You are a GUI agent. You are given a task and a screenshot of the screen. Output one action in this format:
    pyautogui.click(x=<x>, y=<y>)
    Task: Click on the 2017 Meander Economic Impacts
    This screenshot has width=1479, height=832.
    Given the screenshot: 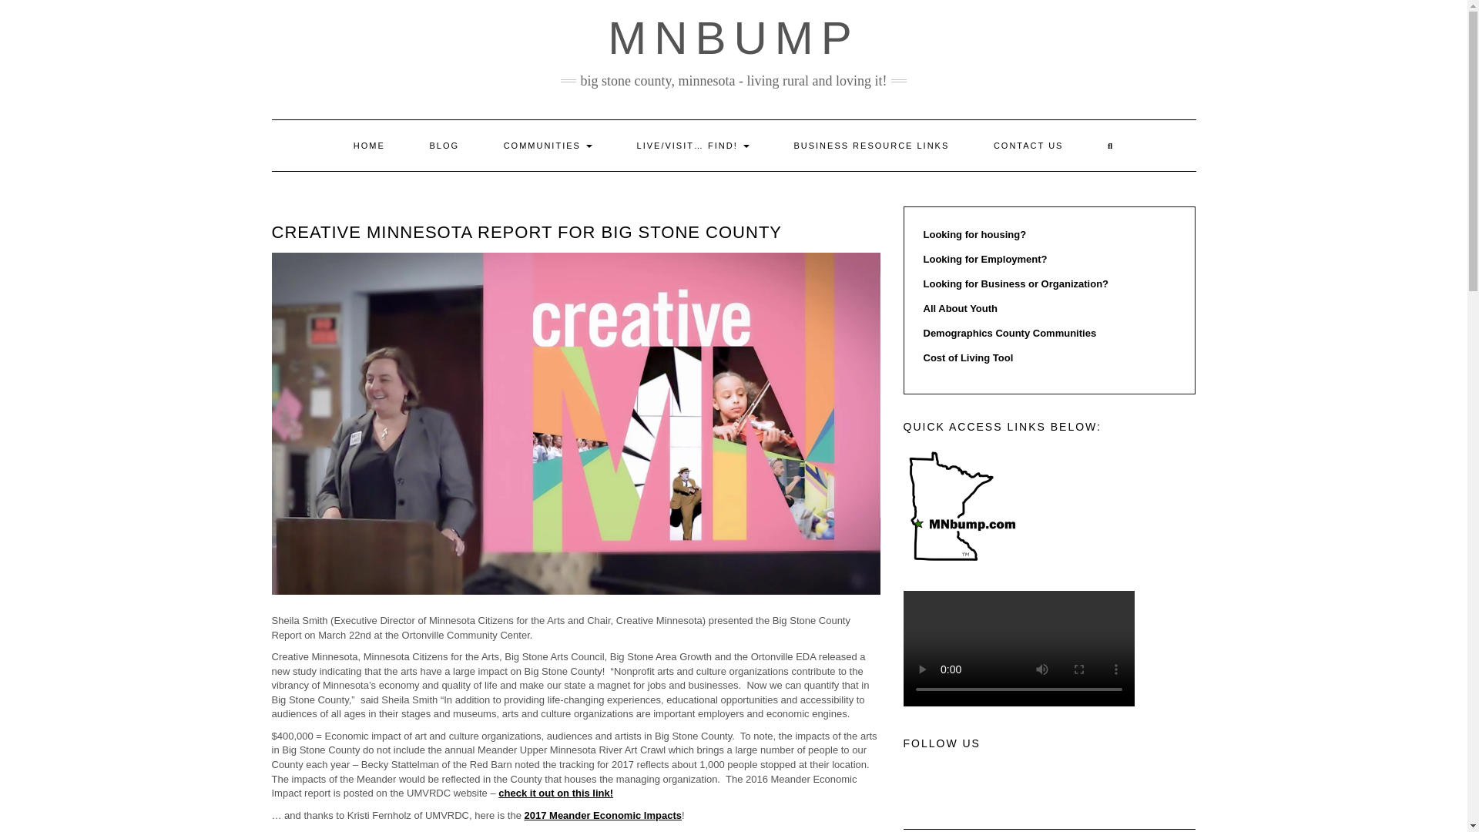 What is the action you would take?
    pyautogui.click(x=603, y=815)
    